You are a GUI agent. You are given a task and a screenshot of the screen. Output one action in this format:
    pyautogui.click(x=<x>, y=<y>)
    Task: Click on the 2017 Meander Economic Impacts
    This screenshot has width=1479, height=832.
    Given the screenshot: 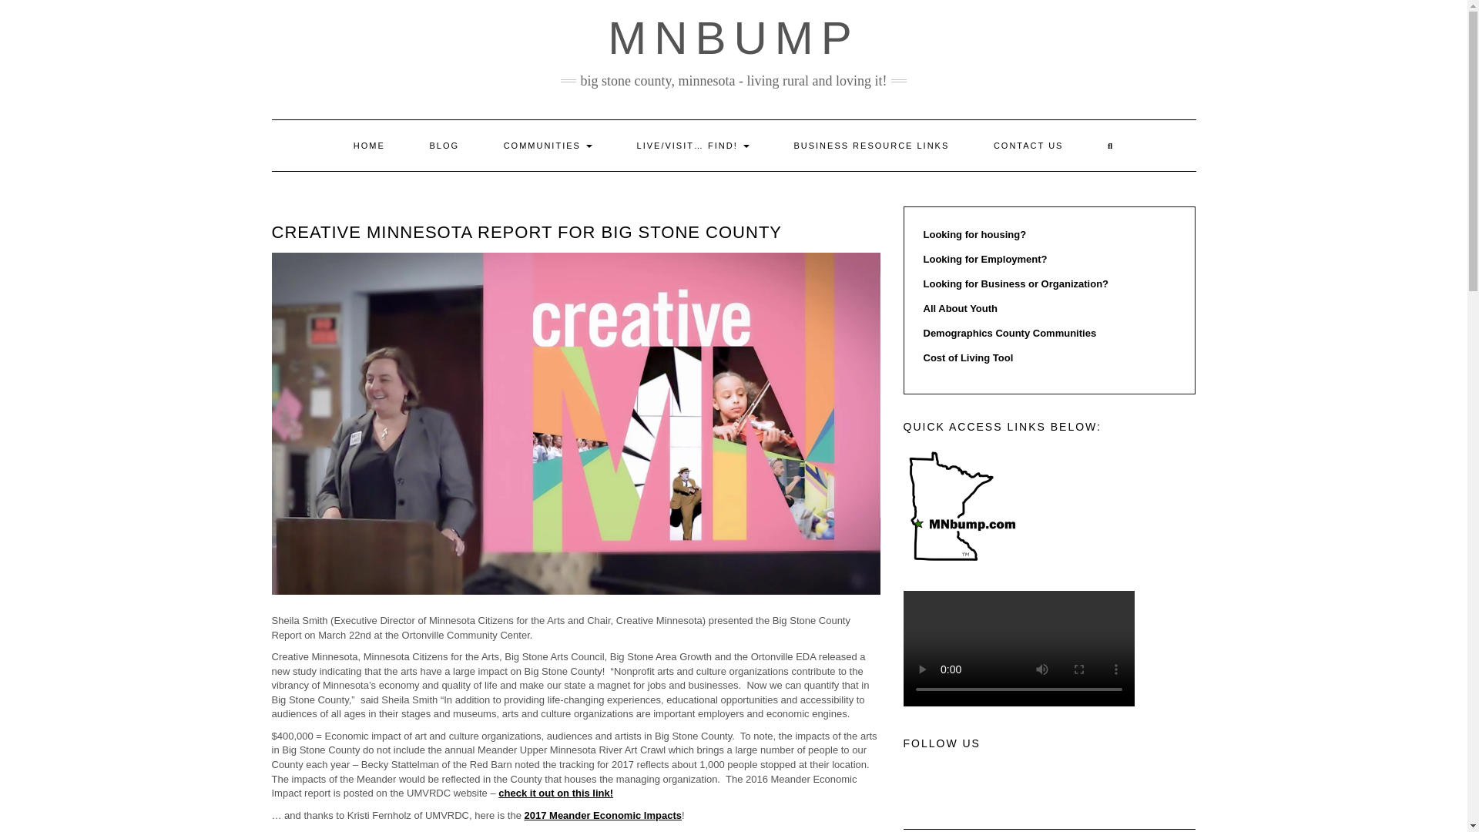 What is the action you would take?
    pyautogui.click(x=603, y=815)
    